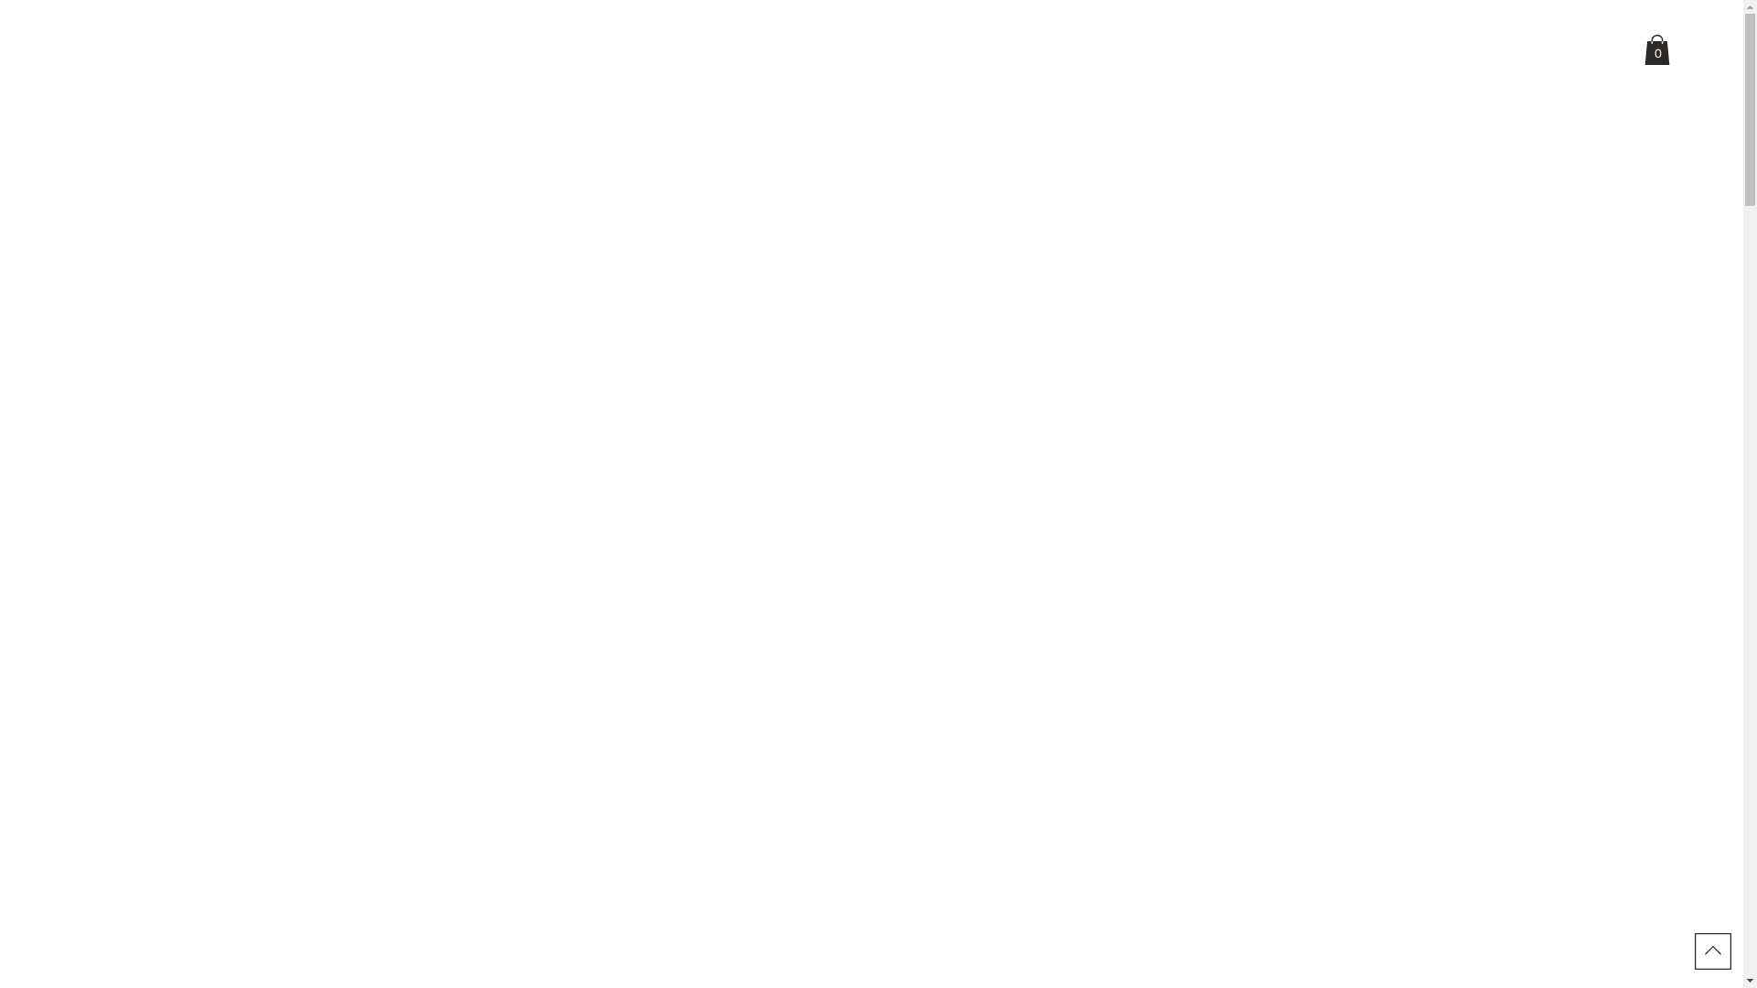  I want to click on 0, so click(1657, 49).